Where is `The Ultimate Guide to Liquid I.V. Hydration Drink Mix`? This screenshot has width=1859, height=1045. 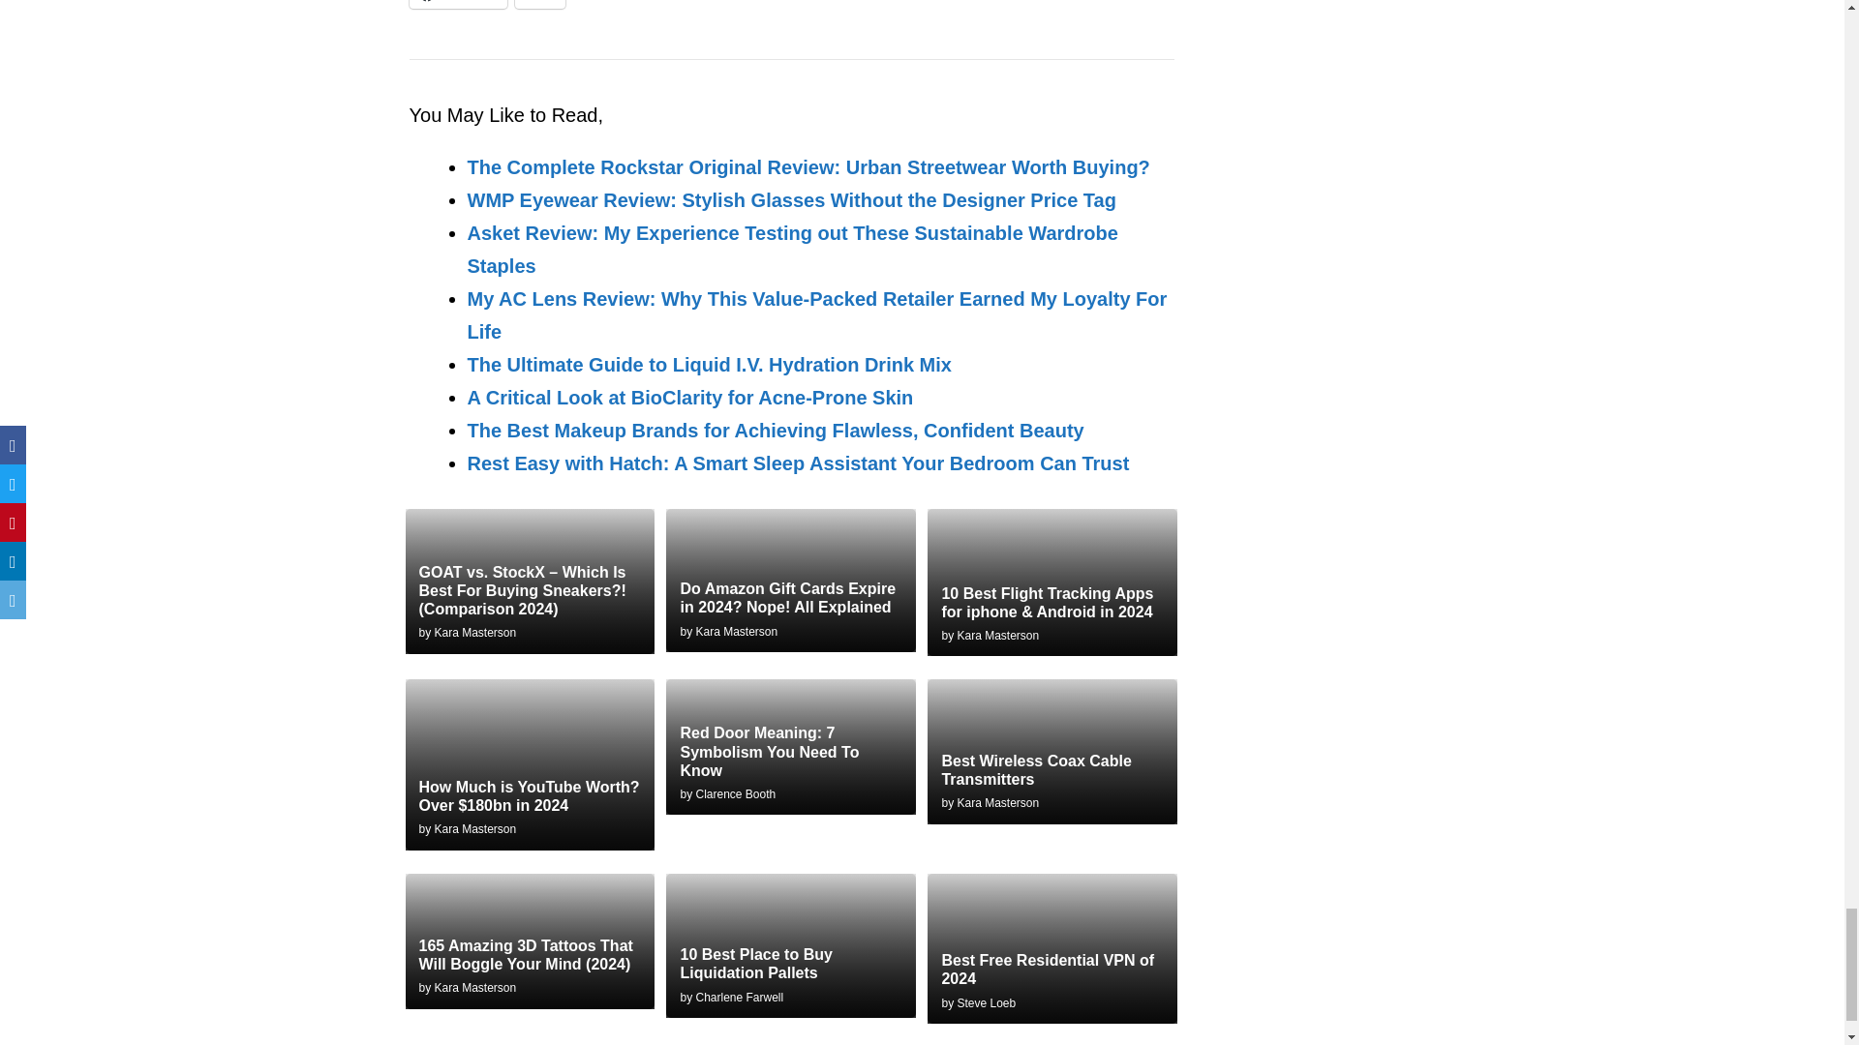
The Ultimate Guide to Liquid I.V. Hydration Drink Mix is located at coordinates (708, 364).